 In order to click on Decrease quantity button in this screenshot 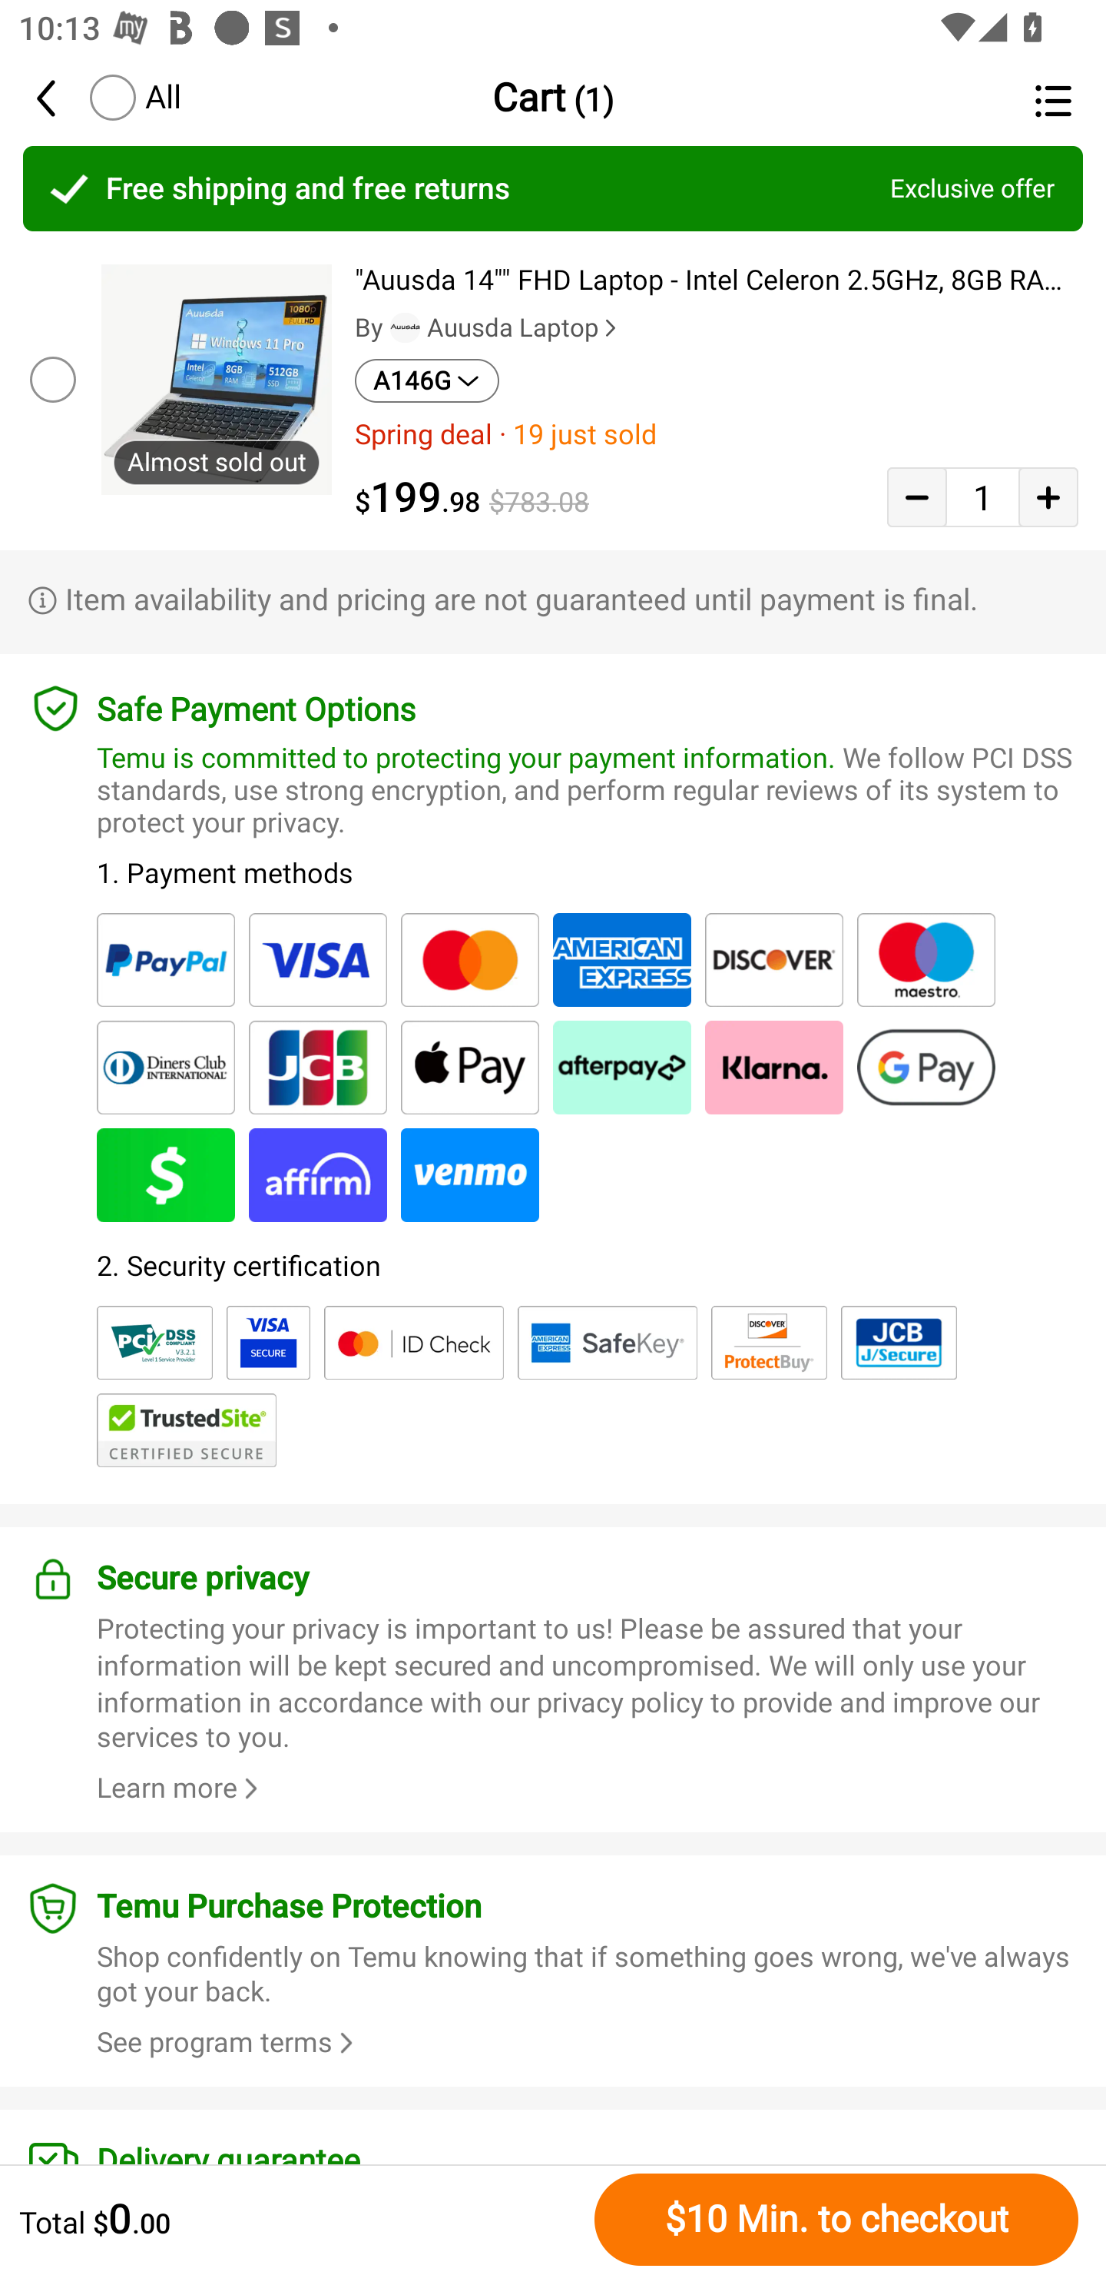, I will do `click(916, 497)`.